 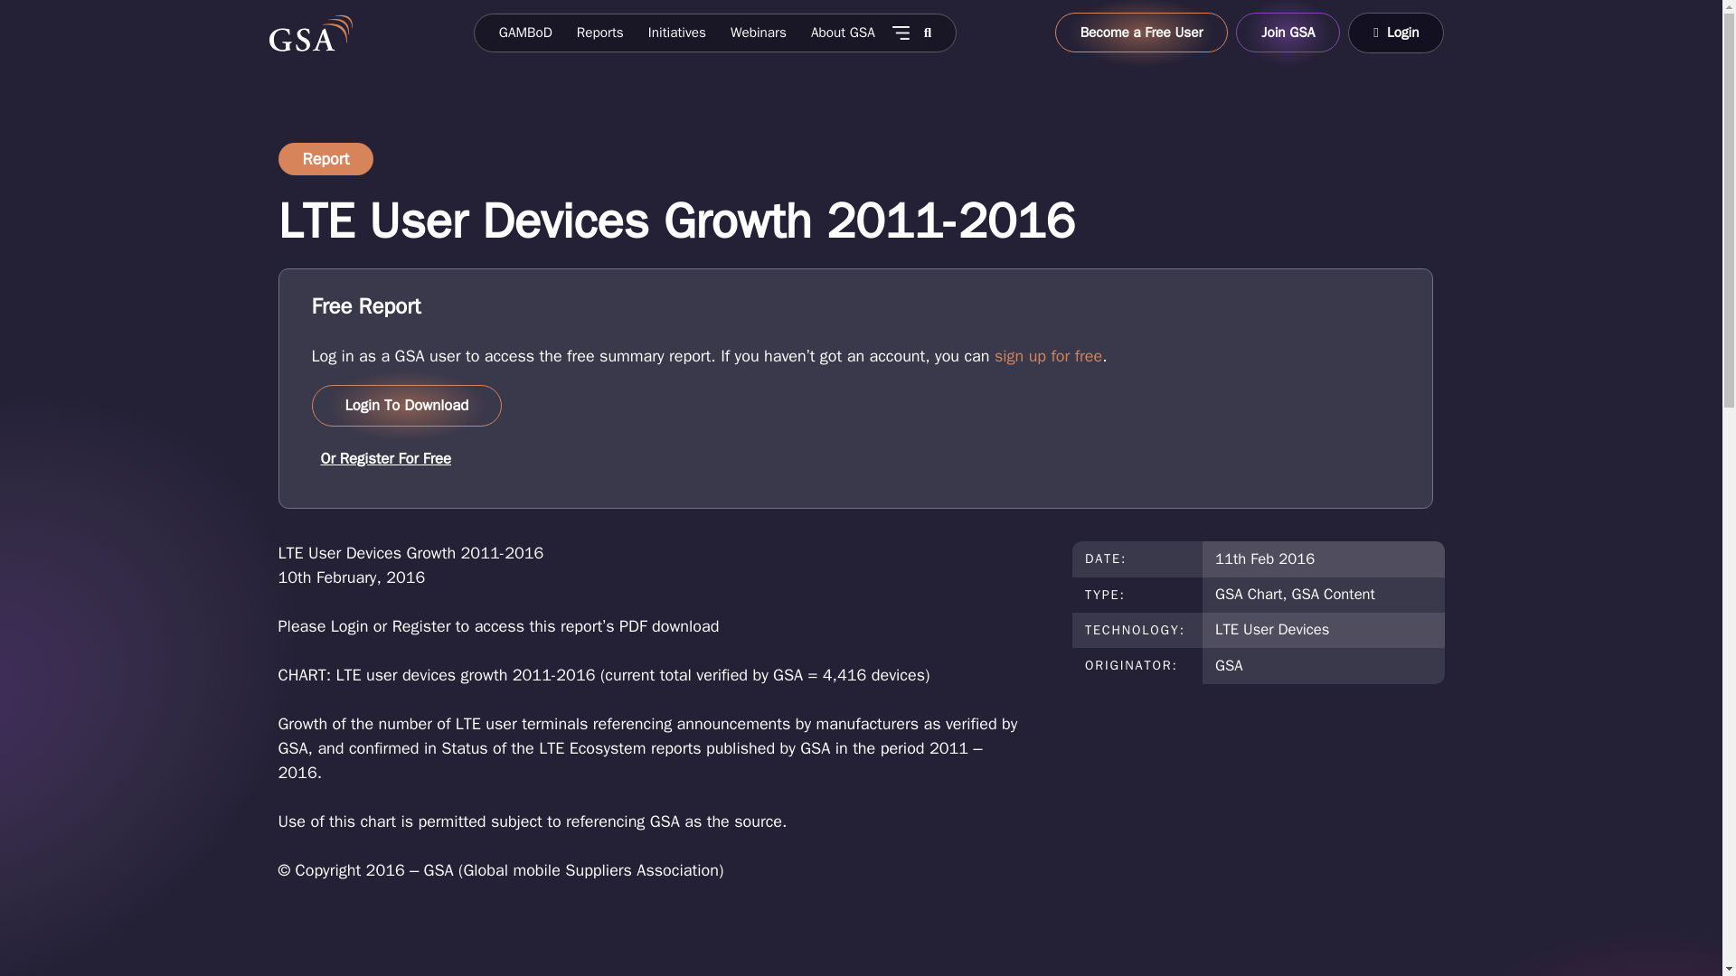 I want to click on GAMBoD, so click(x=524, y=33).